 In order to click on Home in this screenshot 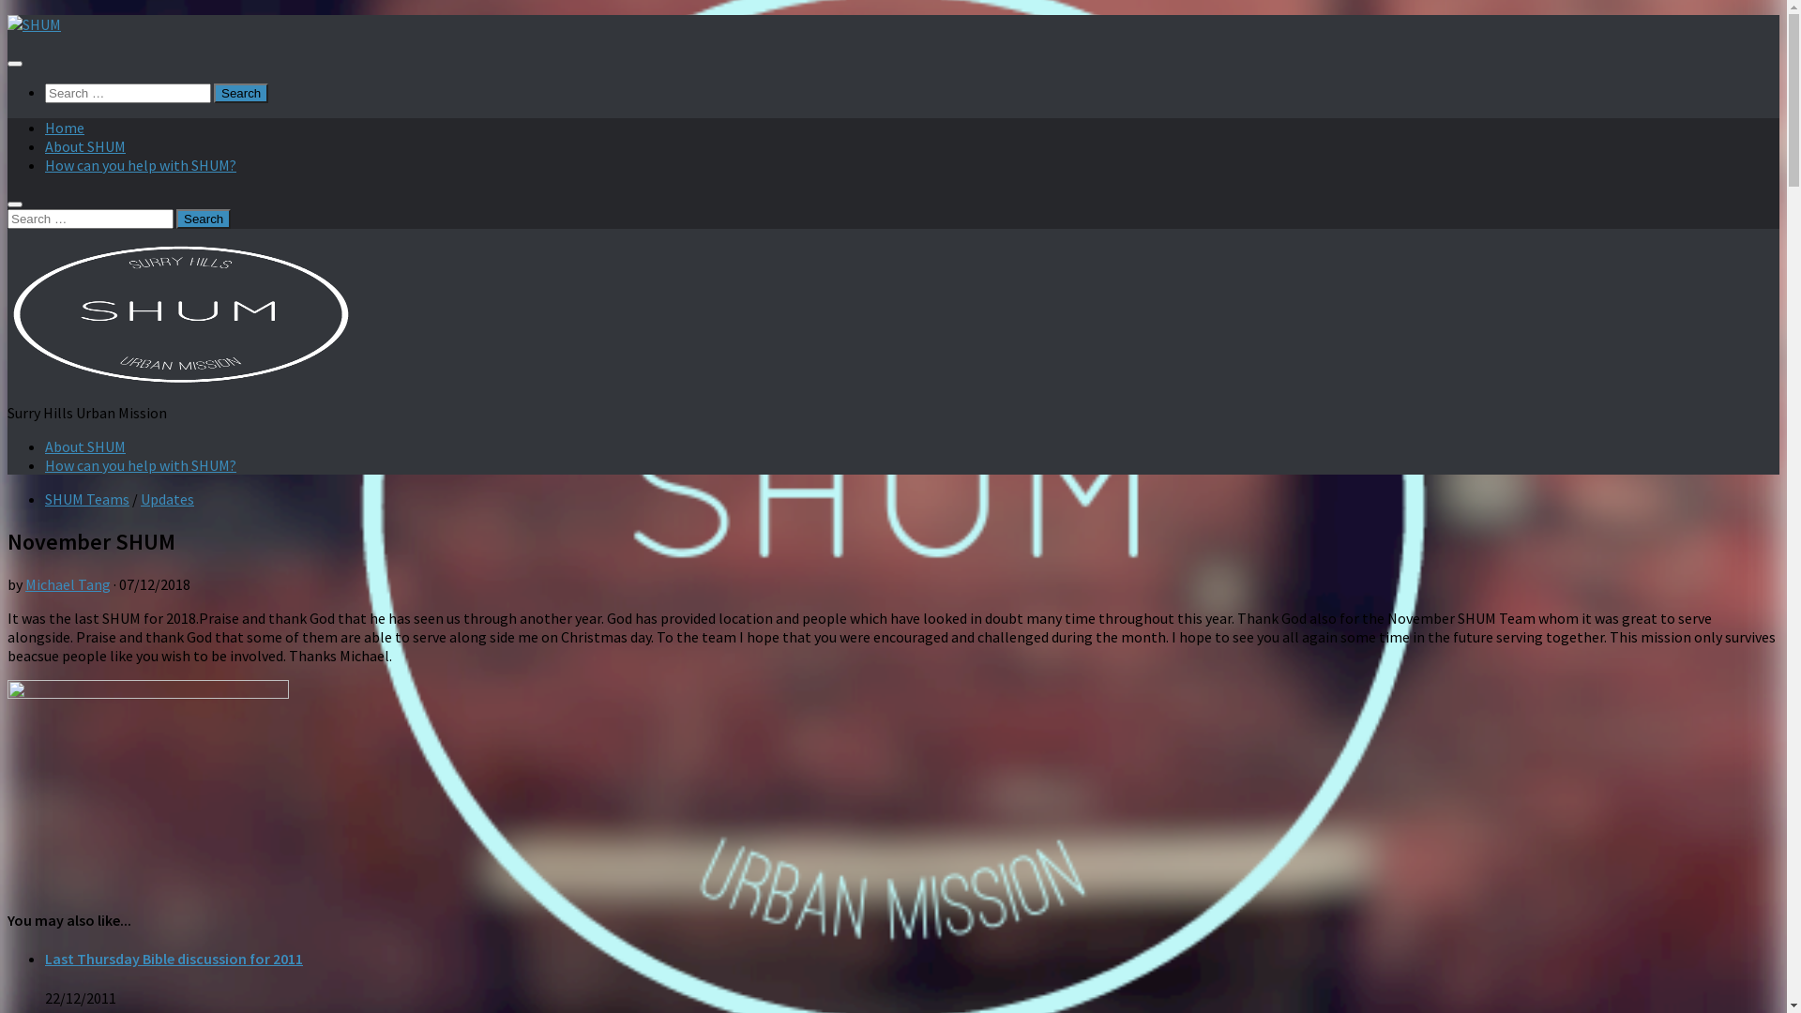, I will do `click(65, 128)`.